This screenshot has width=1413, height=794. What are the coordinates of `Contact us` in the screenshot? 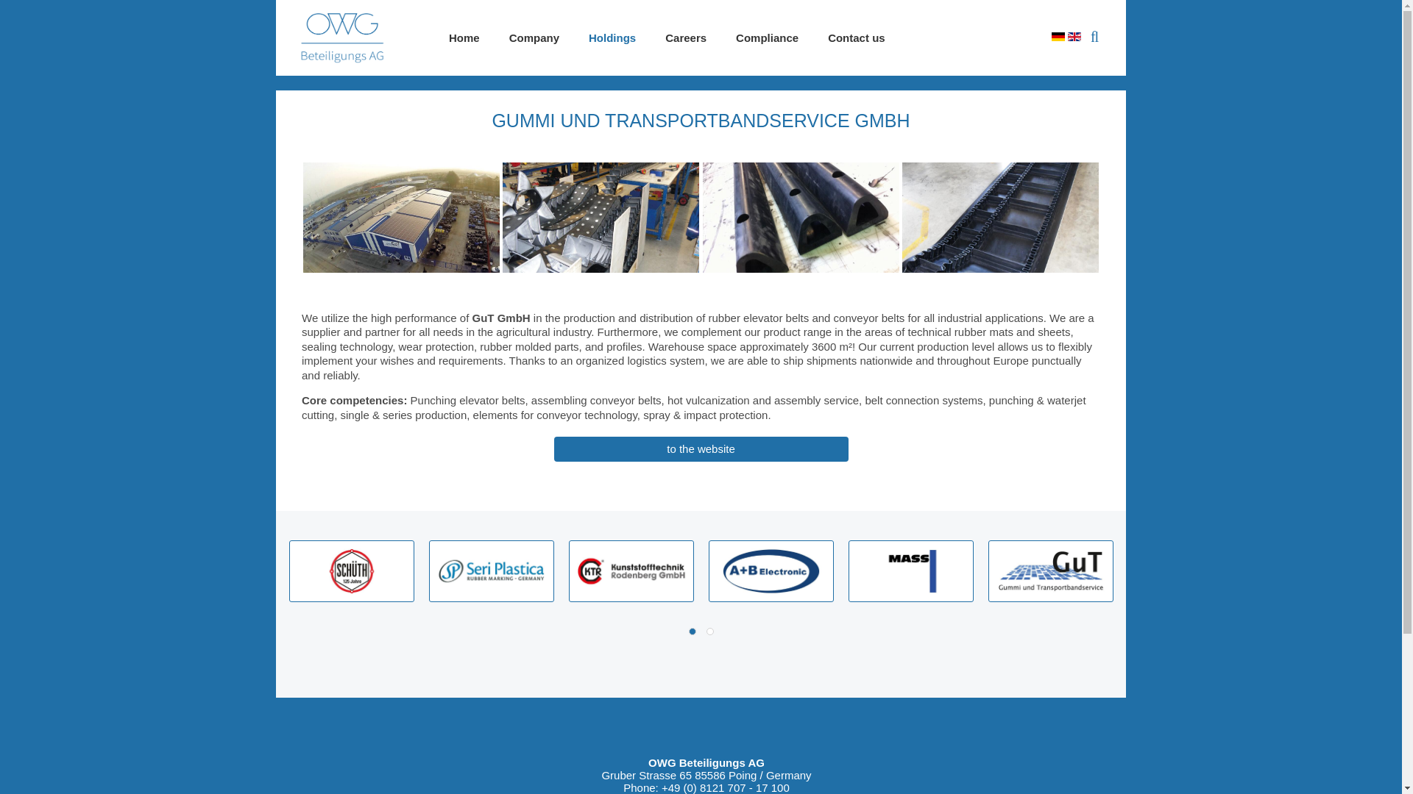 It's located at (857, 38).